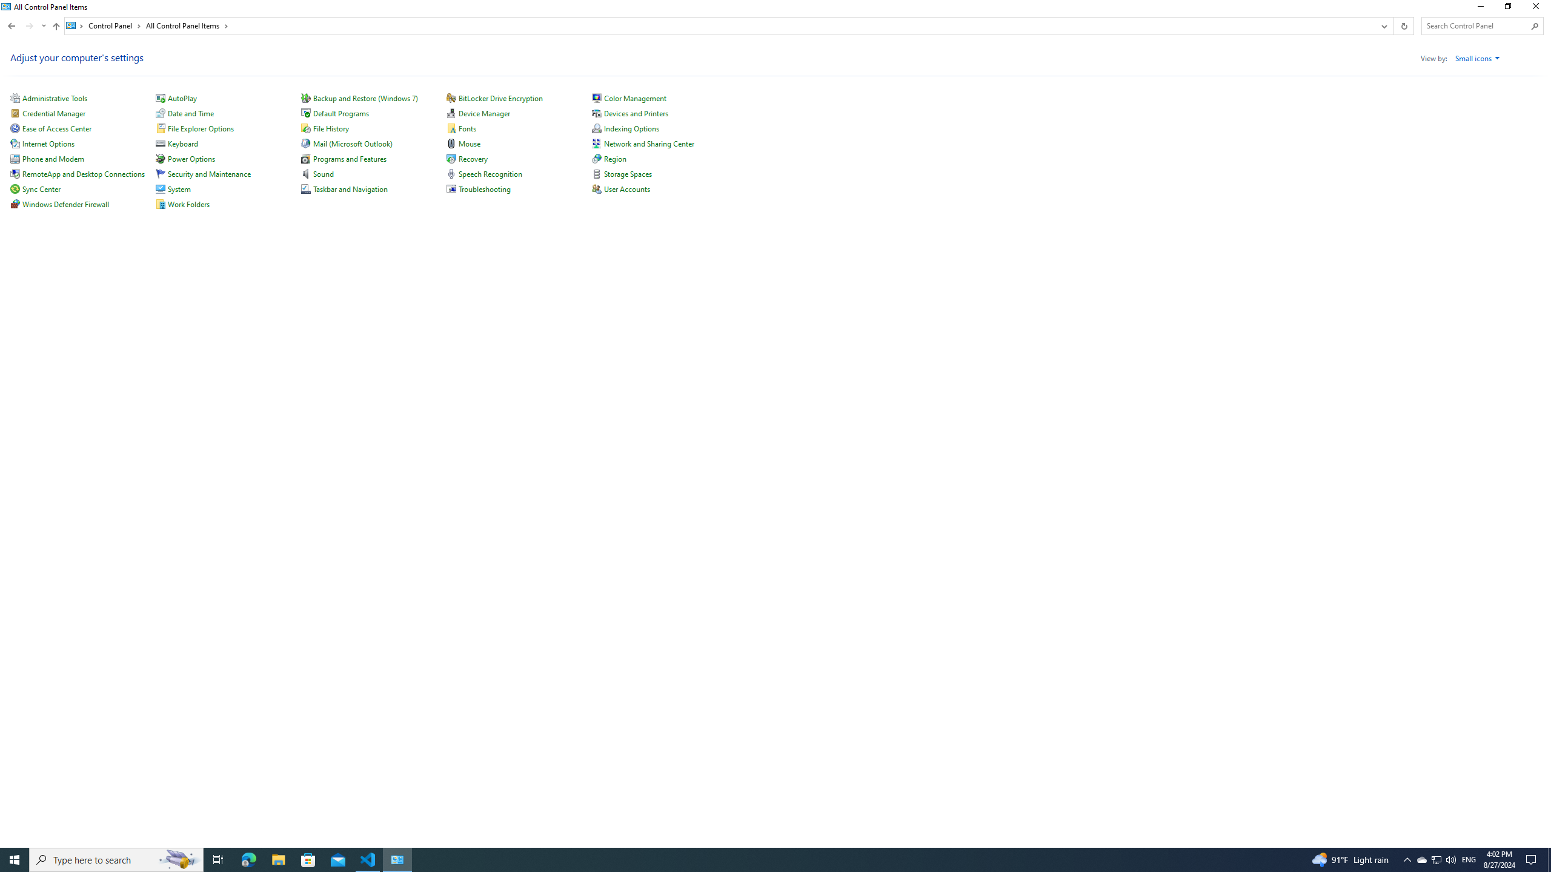 The image size is (1551, 872). Describe the element at coordinates (1403, 25) in the screenshot. I see `Refresh "All Control Panel Items" (F5)` at that location.